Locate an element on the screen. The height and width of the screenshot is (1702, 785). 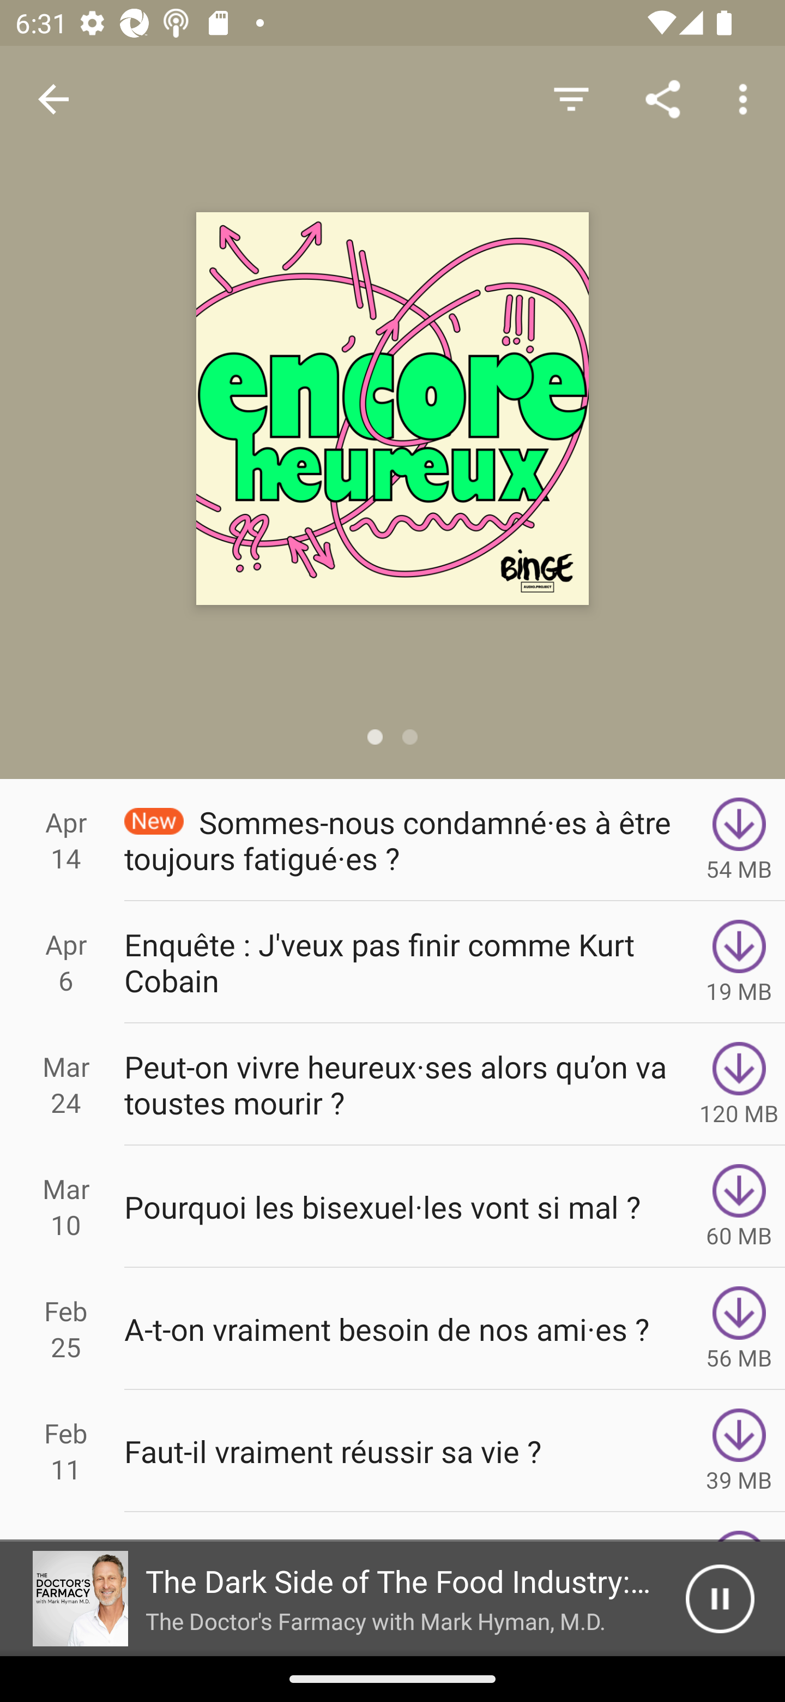
Download 54 MB is located at coordinates (739, 840).